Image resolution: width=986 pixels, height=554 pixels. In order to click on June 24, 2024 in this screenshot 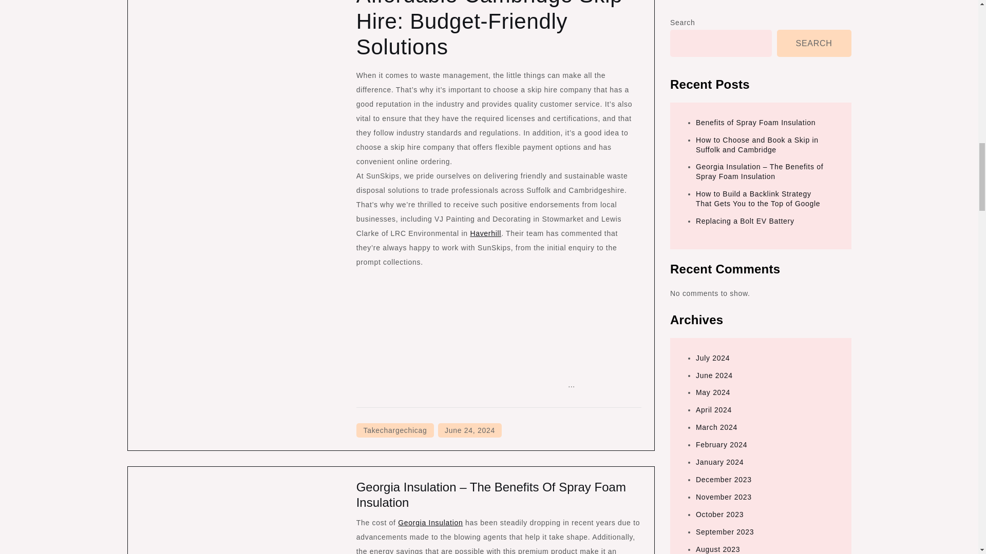, I will do `click(469, 430)`.